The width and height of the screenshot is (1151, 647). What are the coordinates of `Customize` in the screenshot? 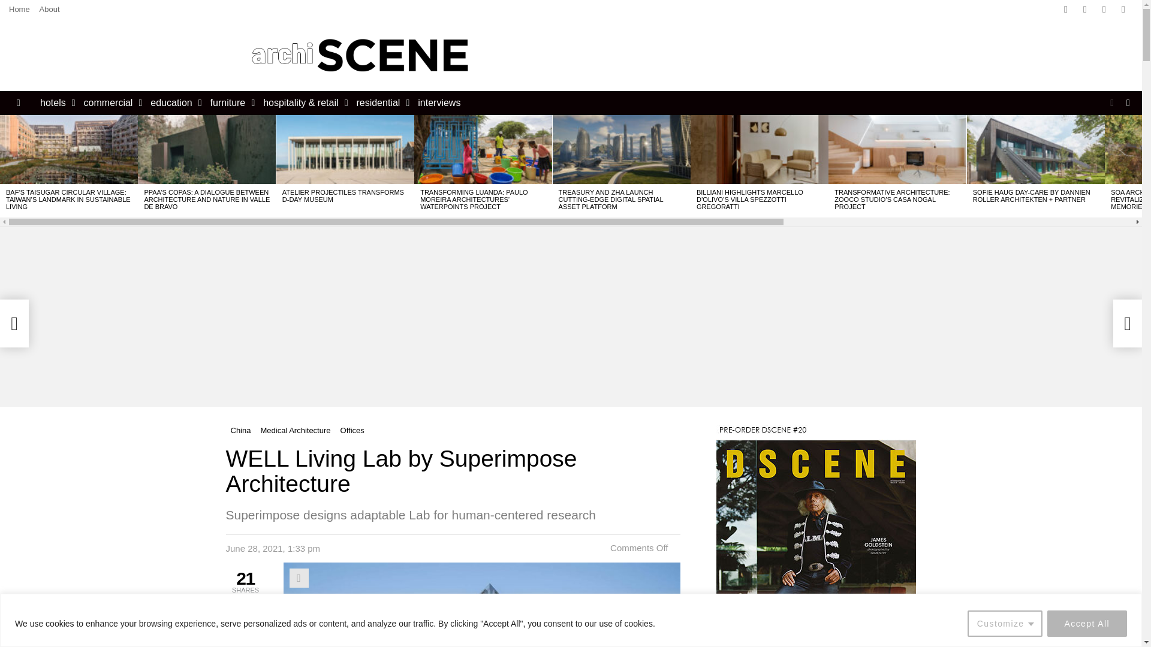 It's located at (1005, 623).